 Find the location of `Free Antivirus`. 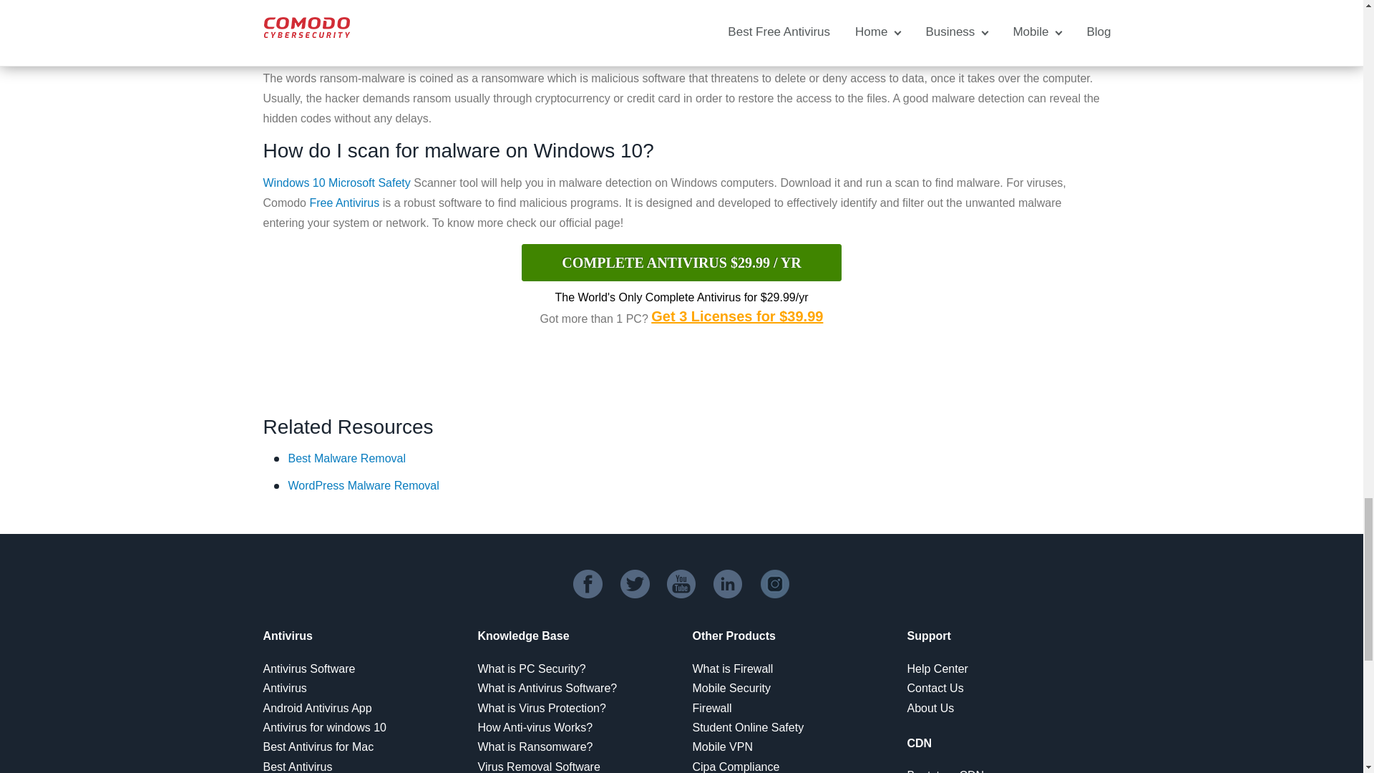

Free Antivirus is located at coordinates (343, 203).